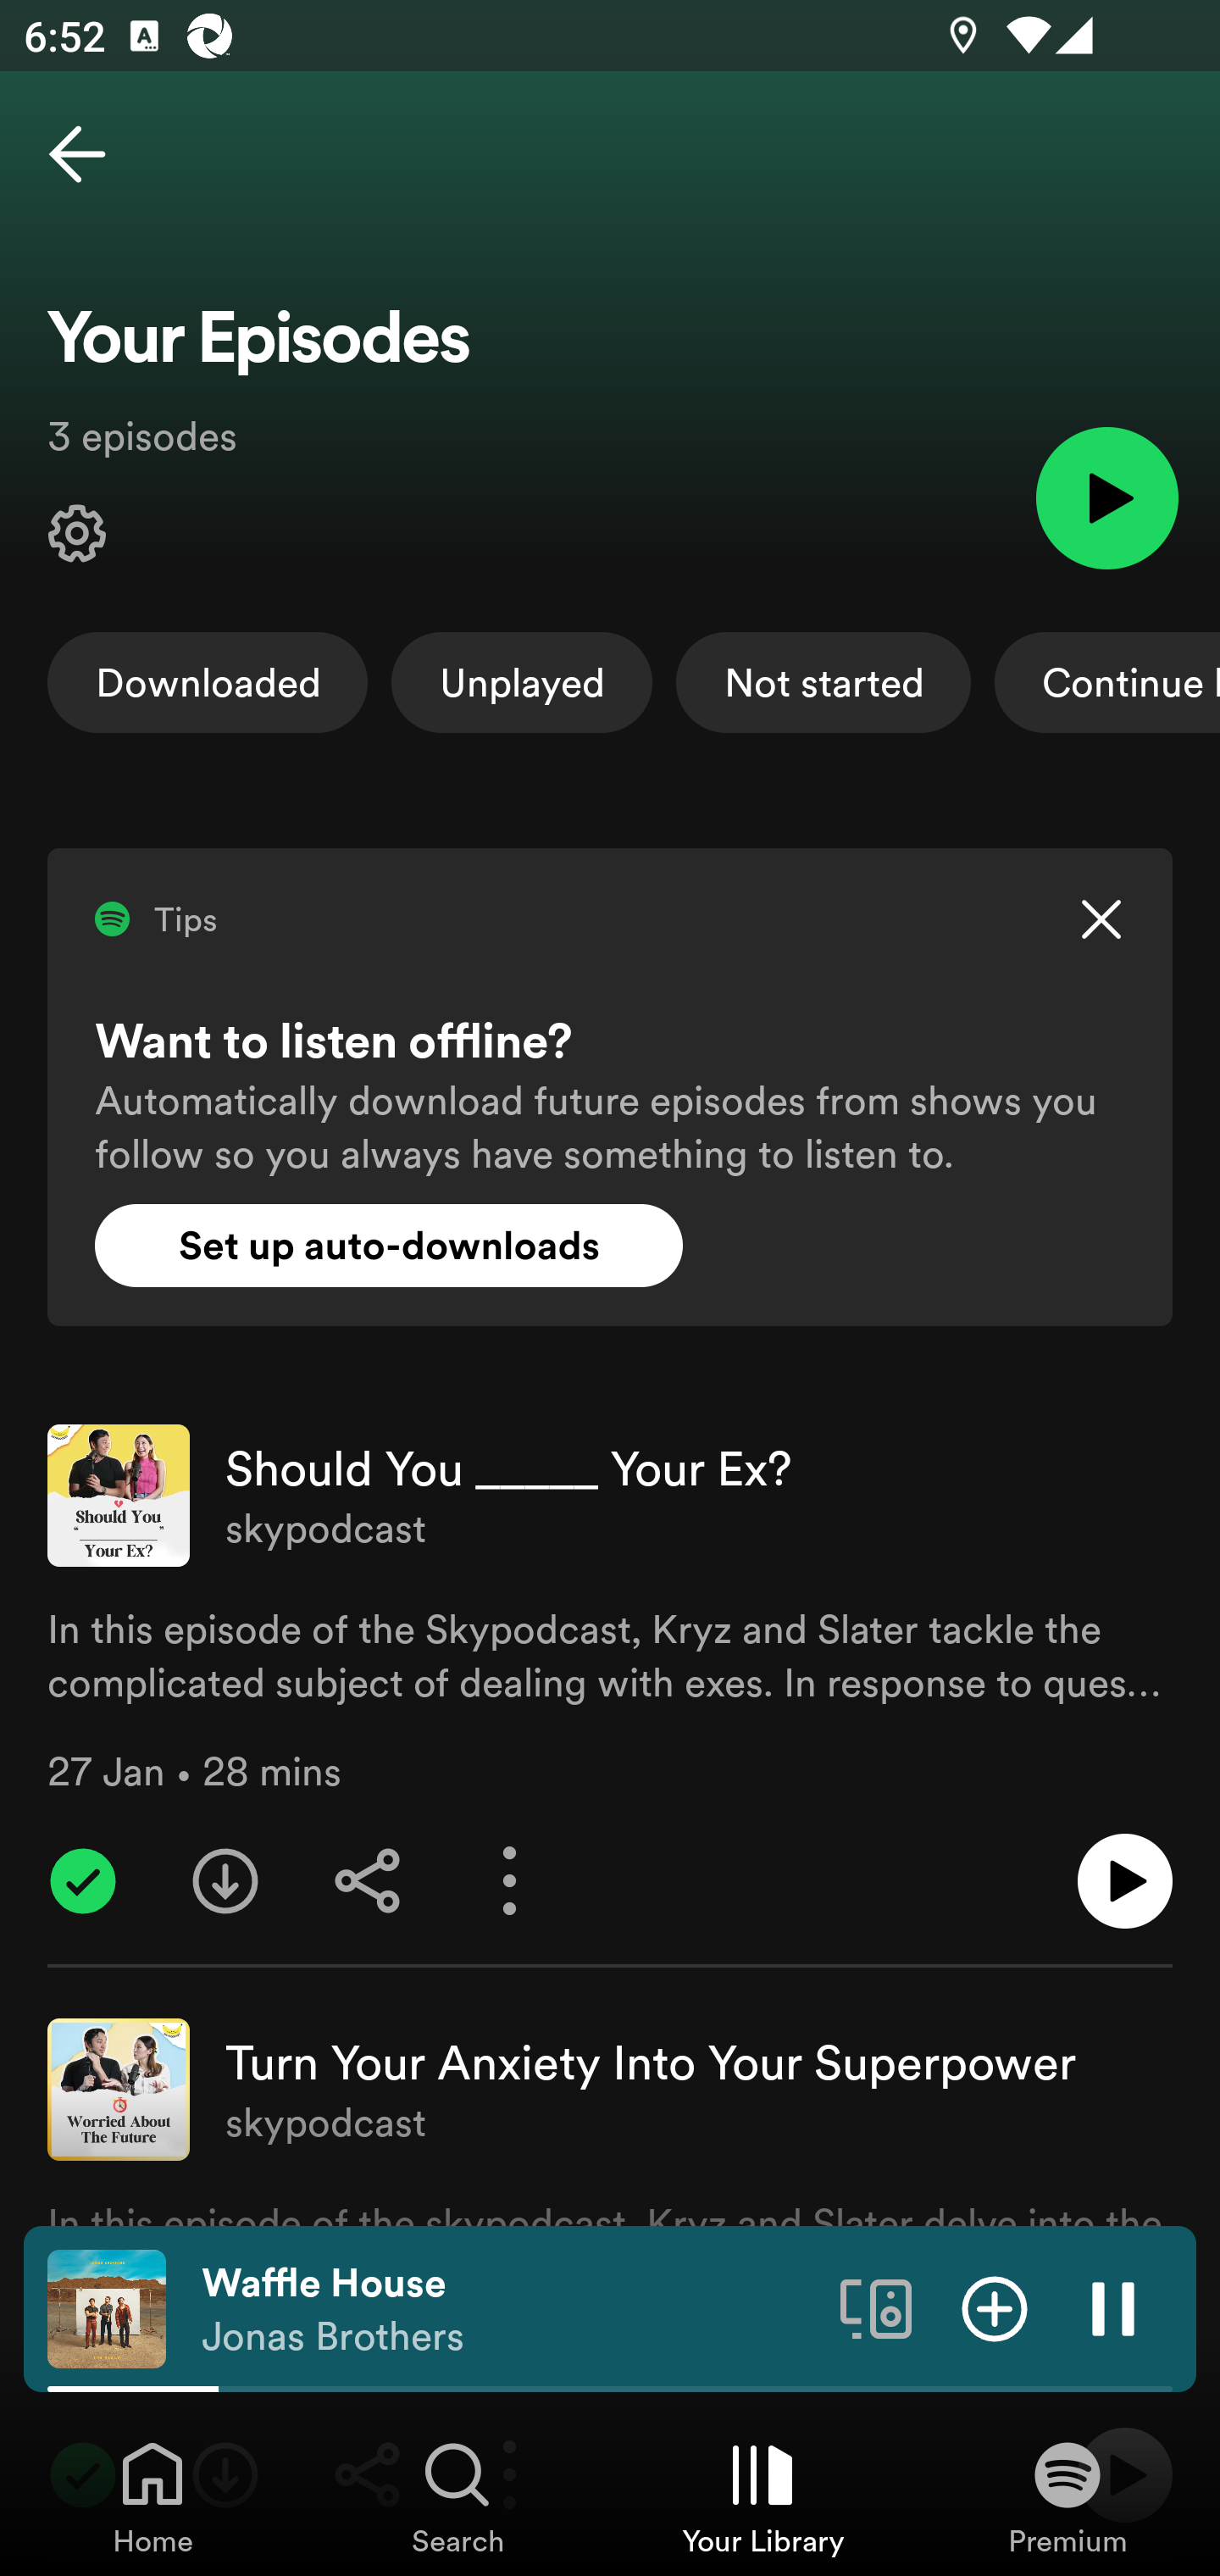  What do you see at coordinates (1125, 1881) in the screenshot?
I see `Play episode: Should You _____ Your Ex?` at bounding box center [1125, 1881].